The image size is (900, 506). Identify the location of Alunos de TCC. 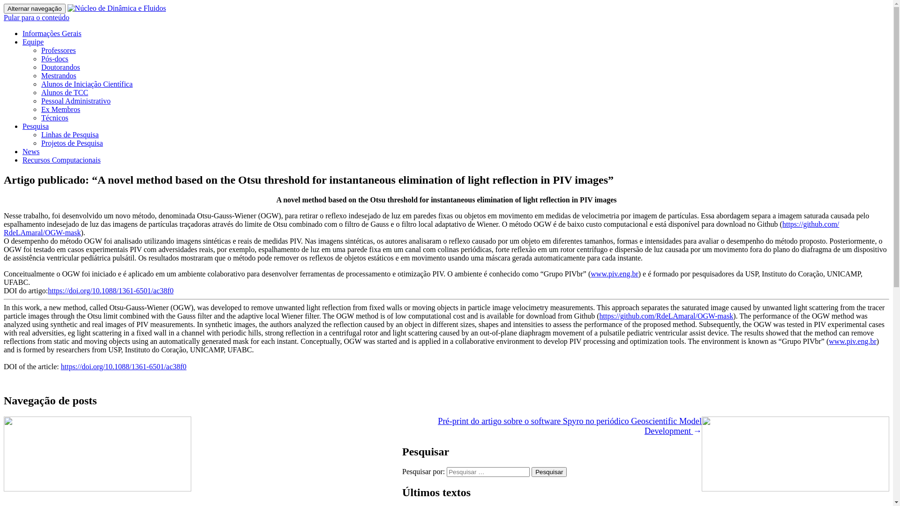
(65, 93).